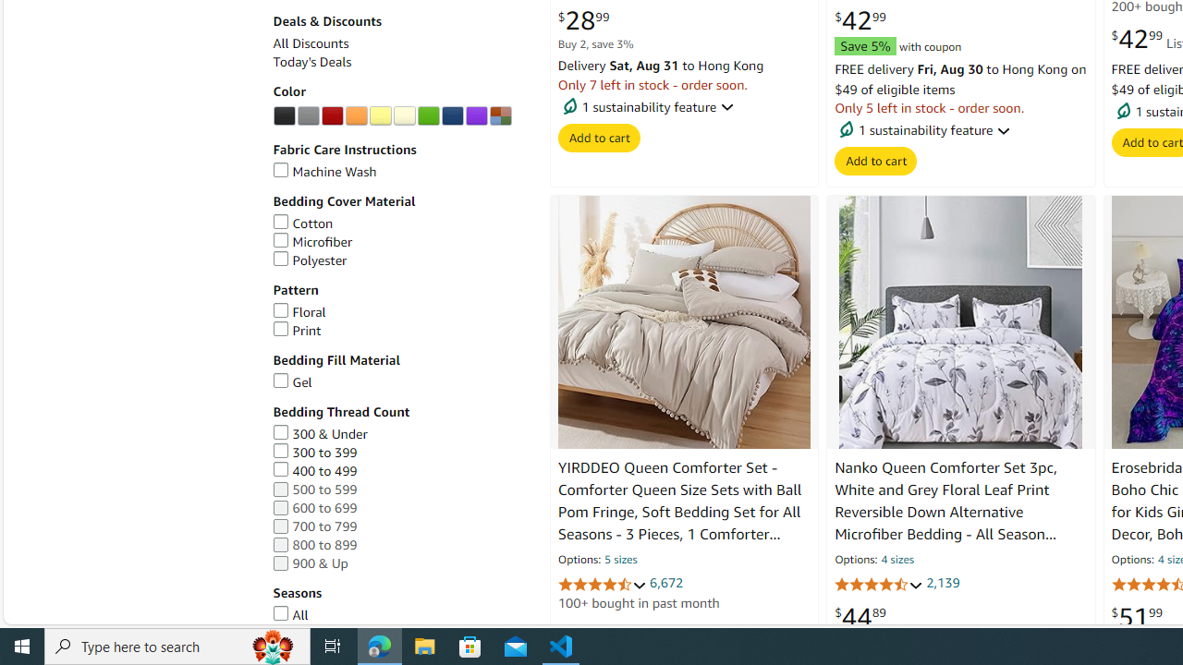 The height and width of the screenshot is (665, 1183). I want to click on Red, so click(332, 116).